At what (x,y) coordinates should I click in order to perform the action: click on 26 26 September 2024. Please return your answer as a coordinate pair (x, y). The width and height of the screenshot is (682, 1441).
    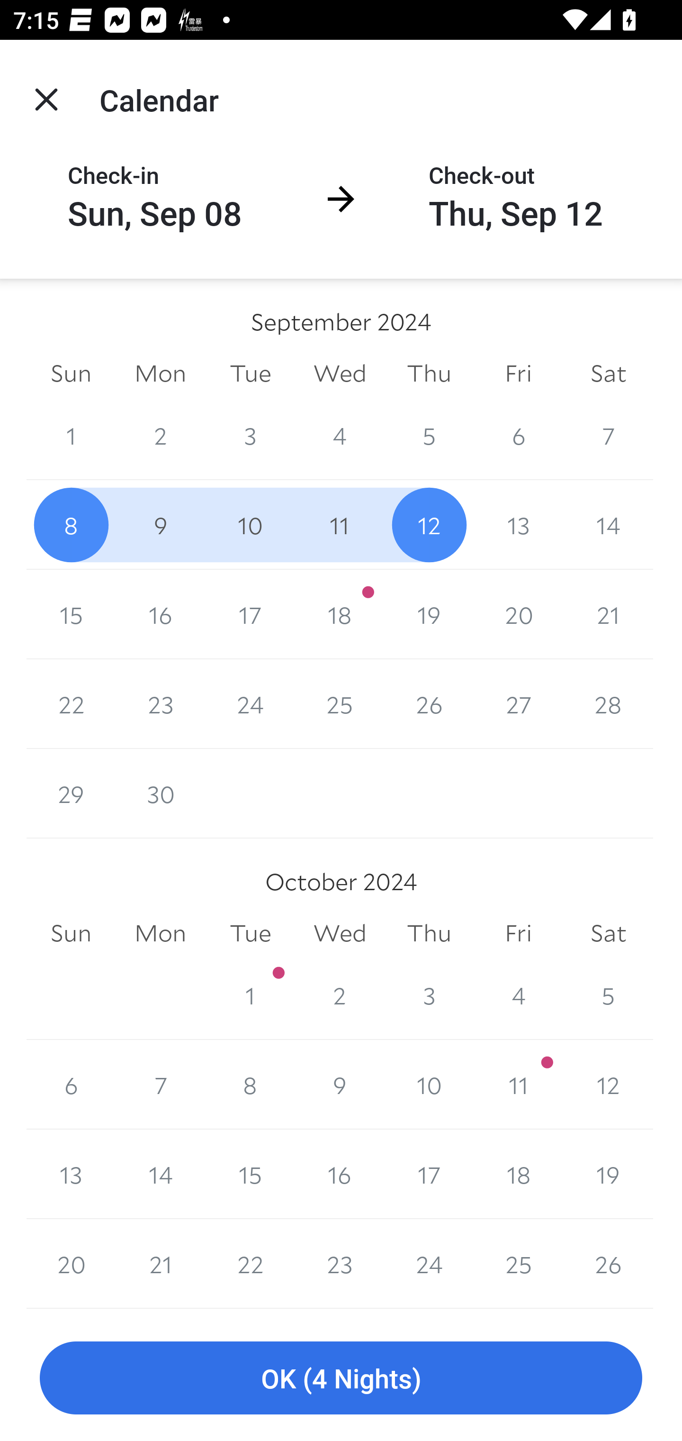
    Looking at the image, I should click on (429, 704).